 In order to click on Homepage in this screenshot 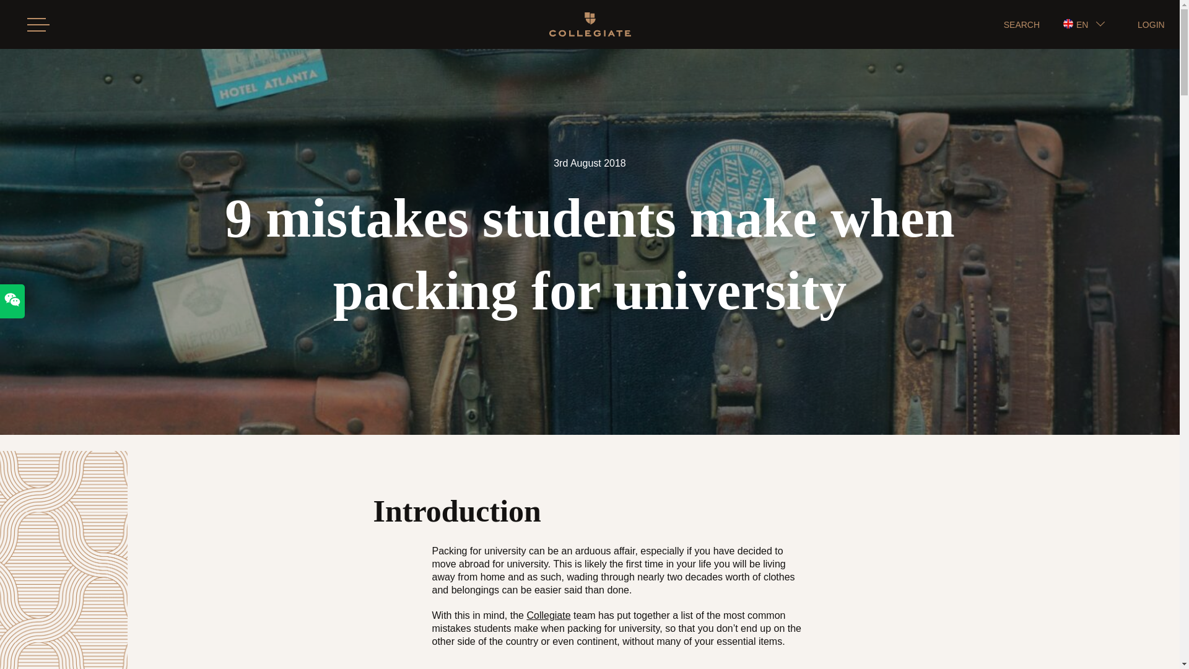, I will do `click(589, 25)`.